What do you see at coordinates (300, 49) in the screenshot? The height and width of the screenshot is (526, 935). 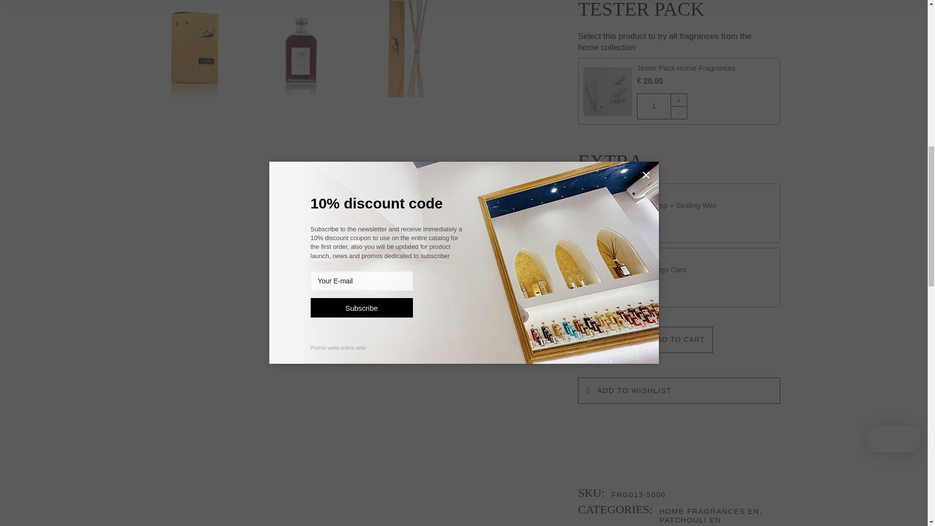 I see `muschieri-venezia-patchouli-e-spezie-rare` at bounding box center [300, 49].